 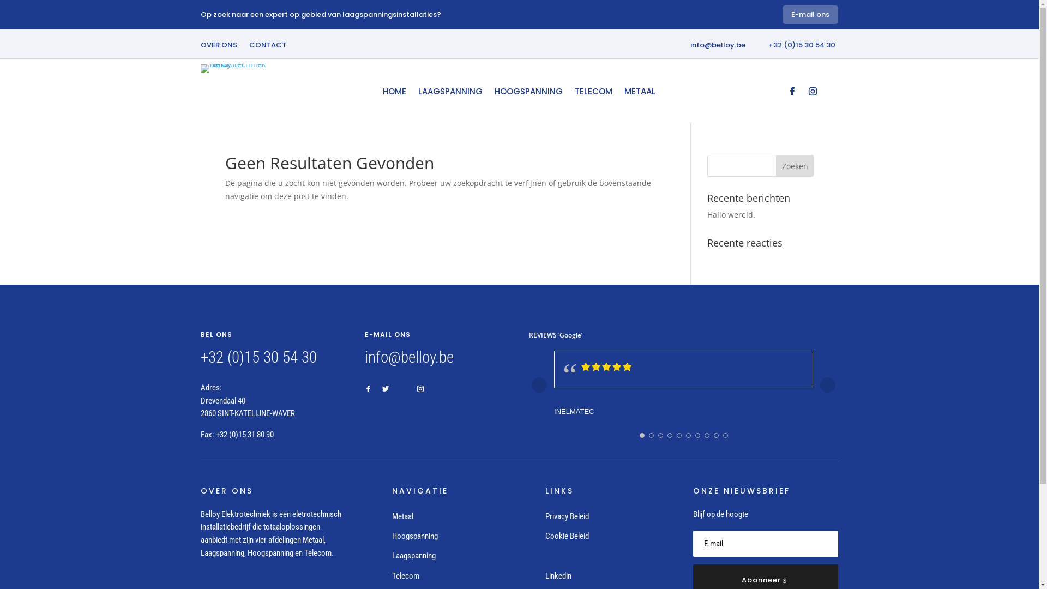 I want to click on Volg op Facebook, so click(x=368, y=389).